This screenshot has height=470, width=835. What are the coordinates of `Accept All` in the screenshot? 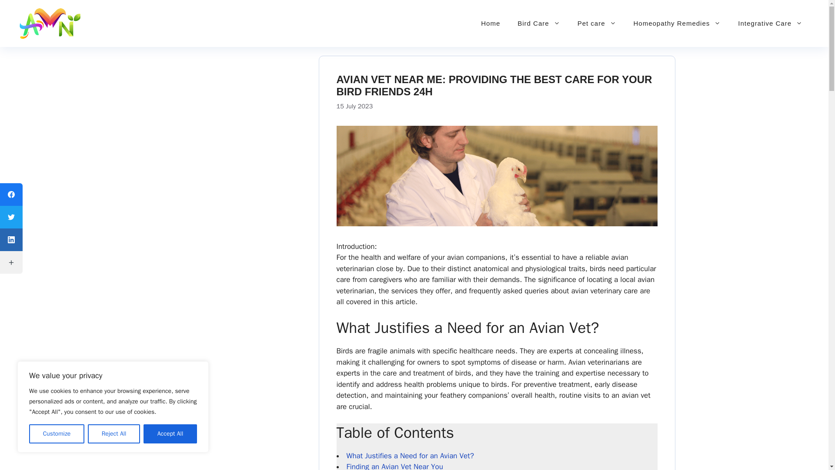 It's located at (170, 434).